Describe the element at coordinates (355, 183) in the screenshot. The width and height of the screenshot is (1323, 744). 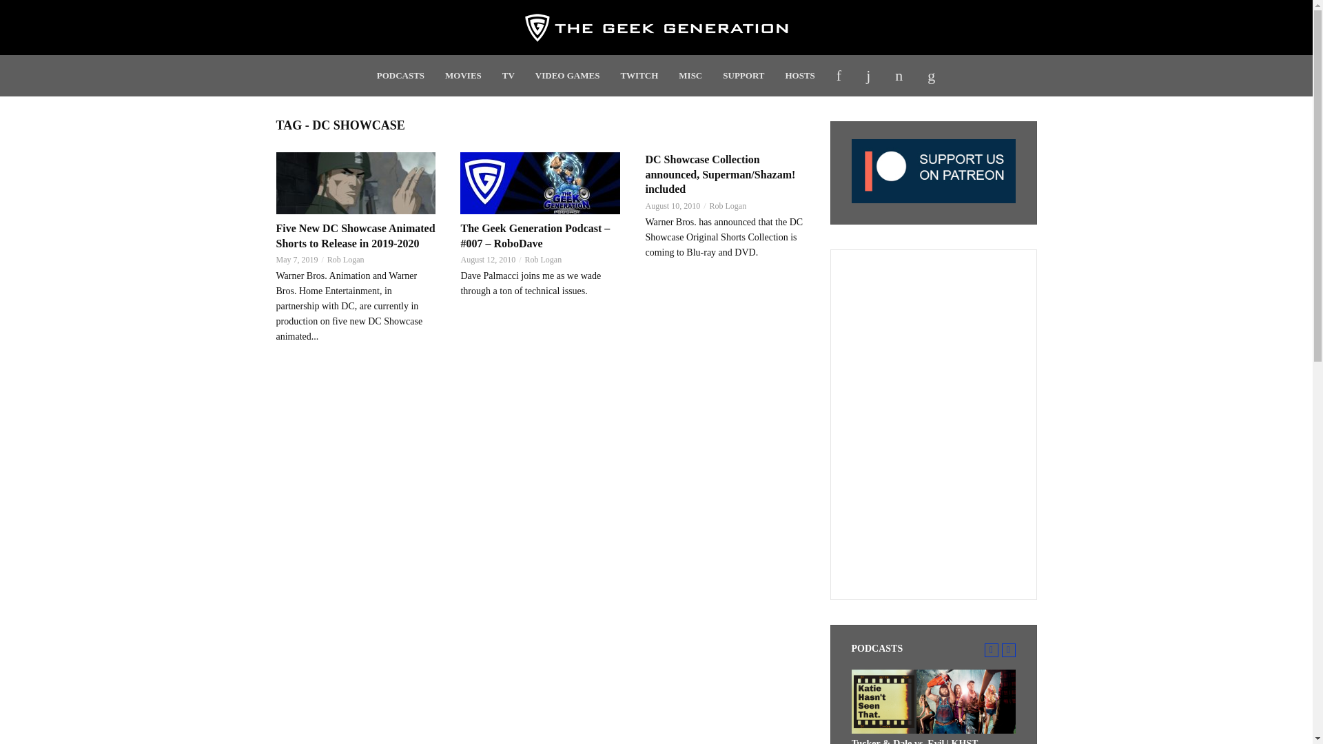
I see `Five New DC Showcase Animated Shorts to Release in 2019-2020` at that location.